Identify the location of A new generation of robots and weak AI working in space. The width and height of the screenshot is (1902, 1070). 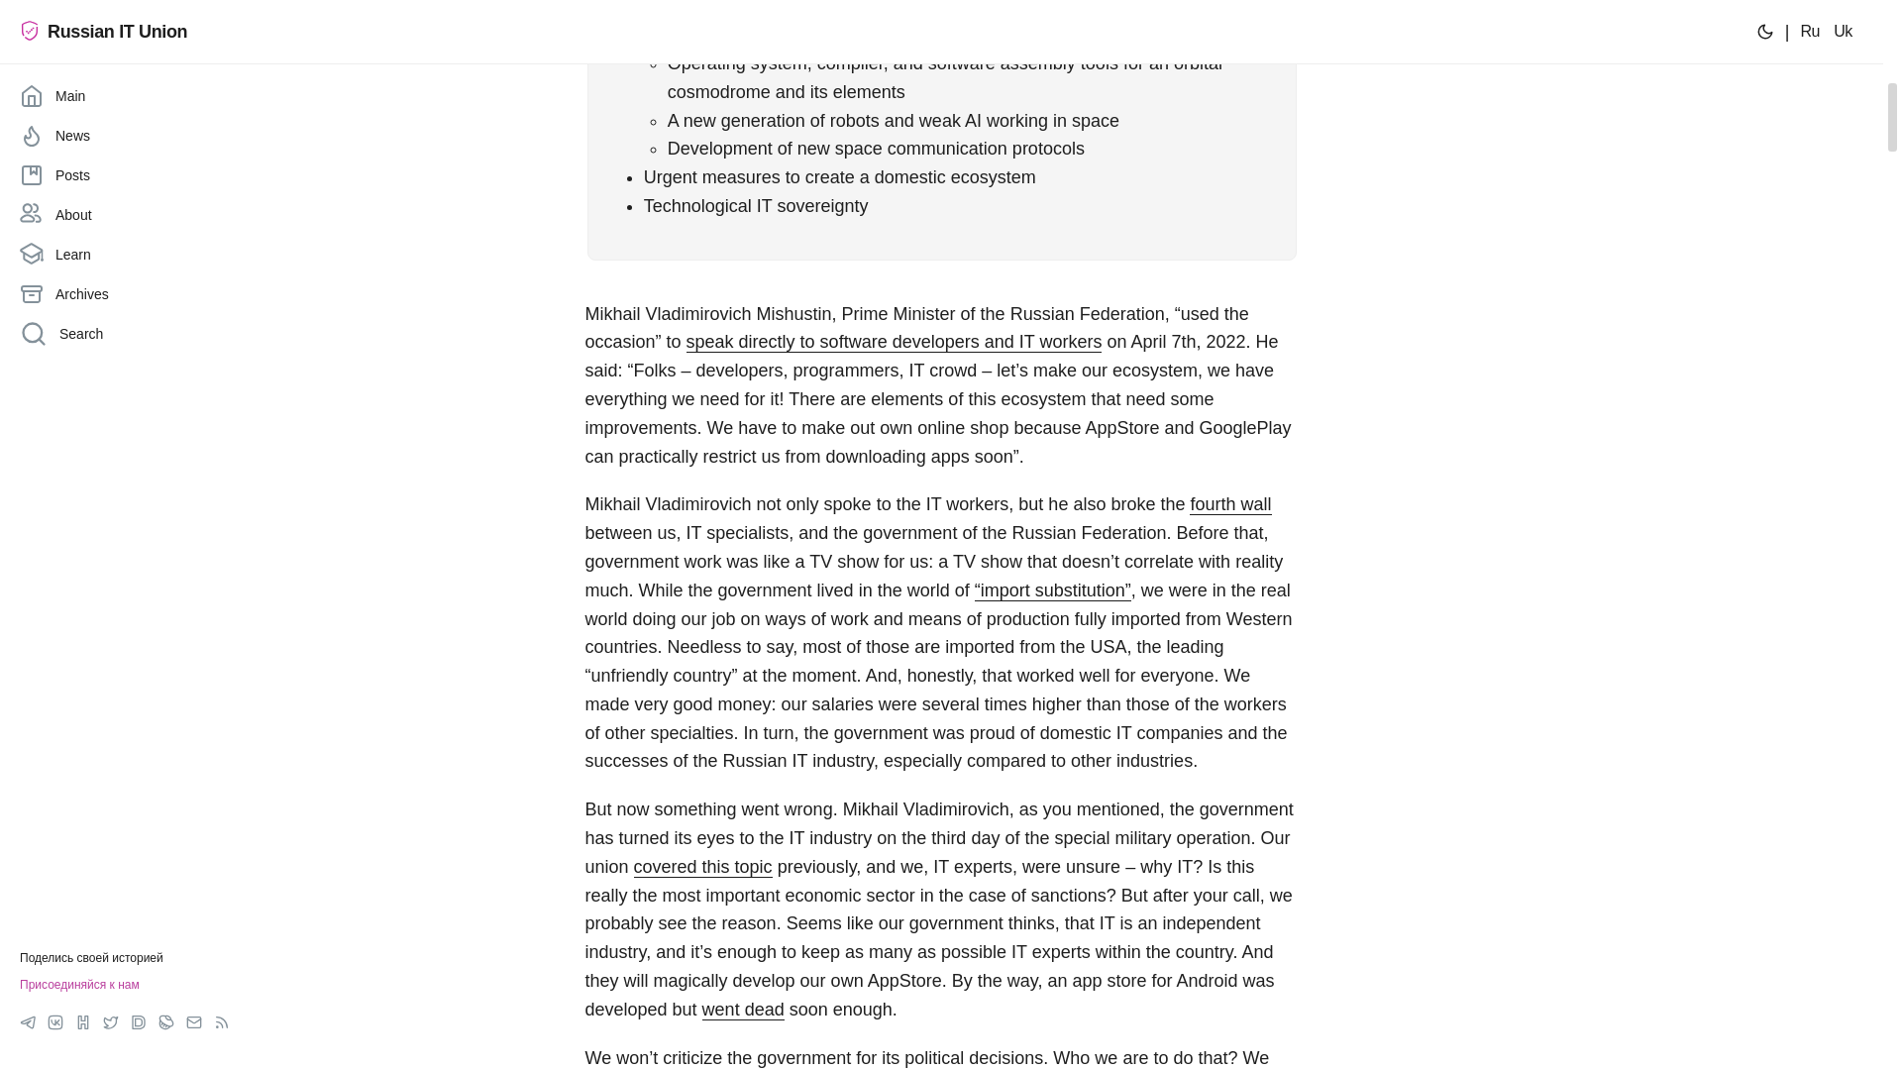
(894, 121).